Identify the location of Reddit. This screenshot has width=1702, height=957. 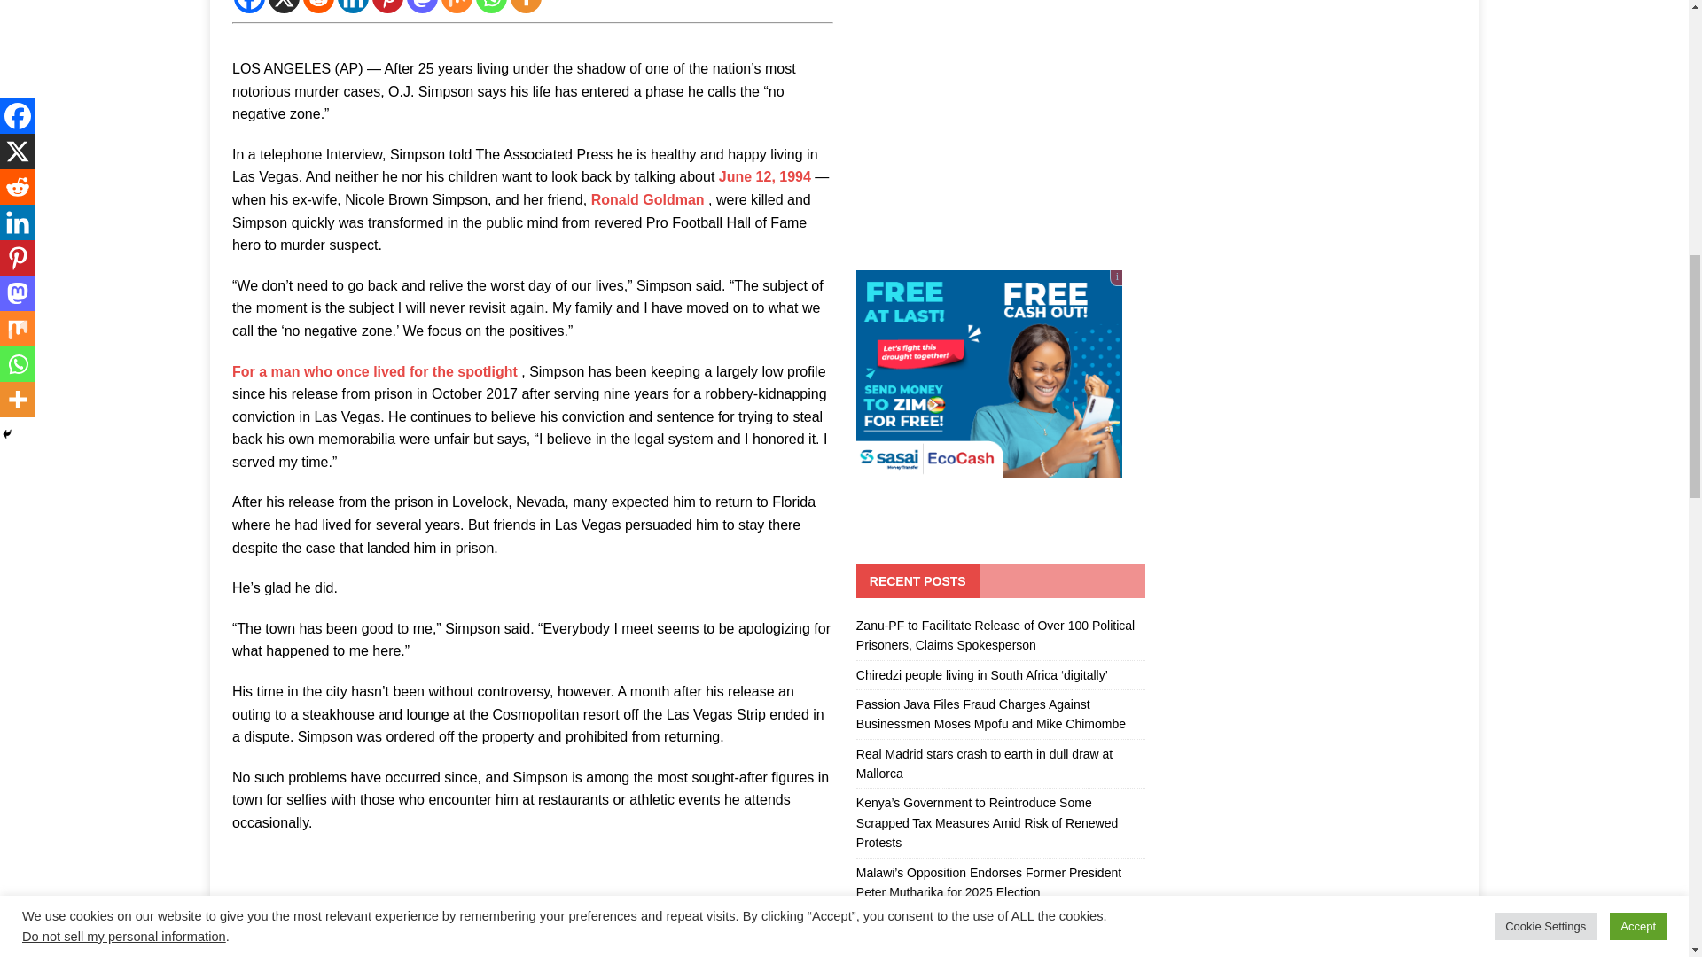
(317, 7).